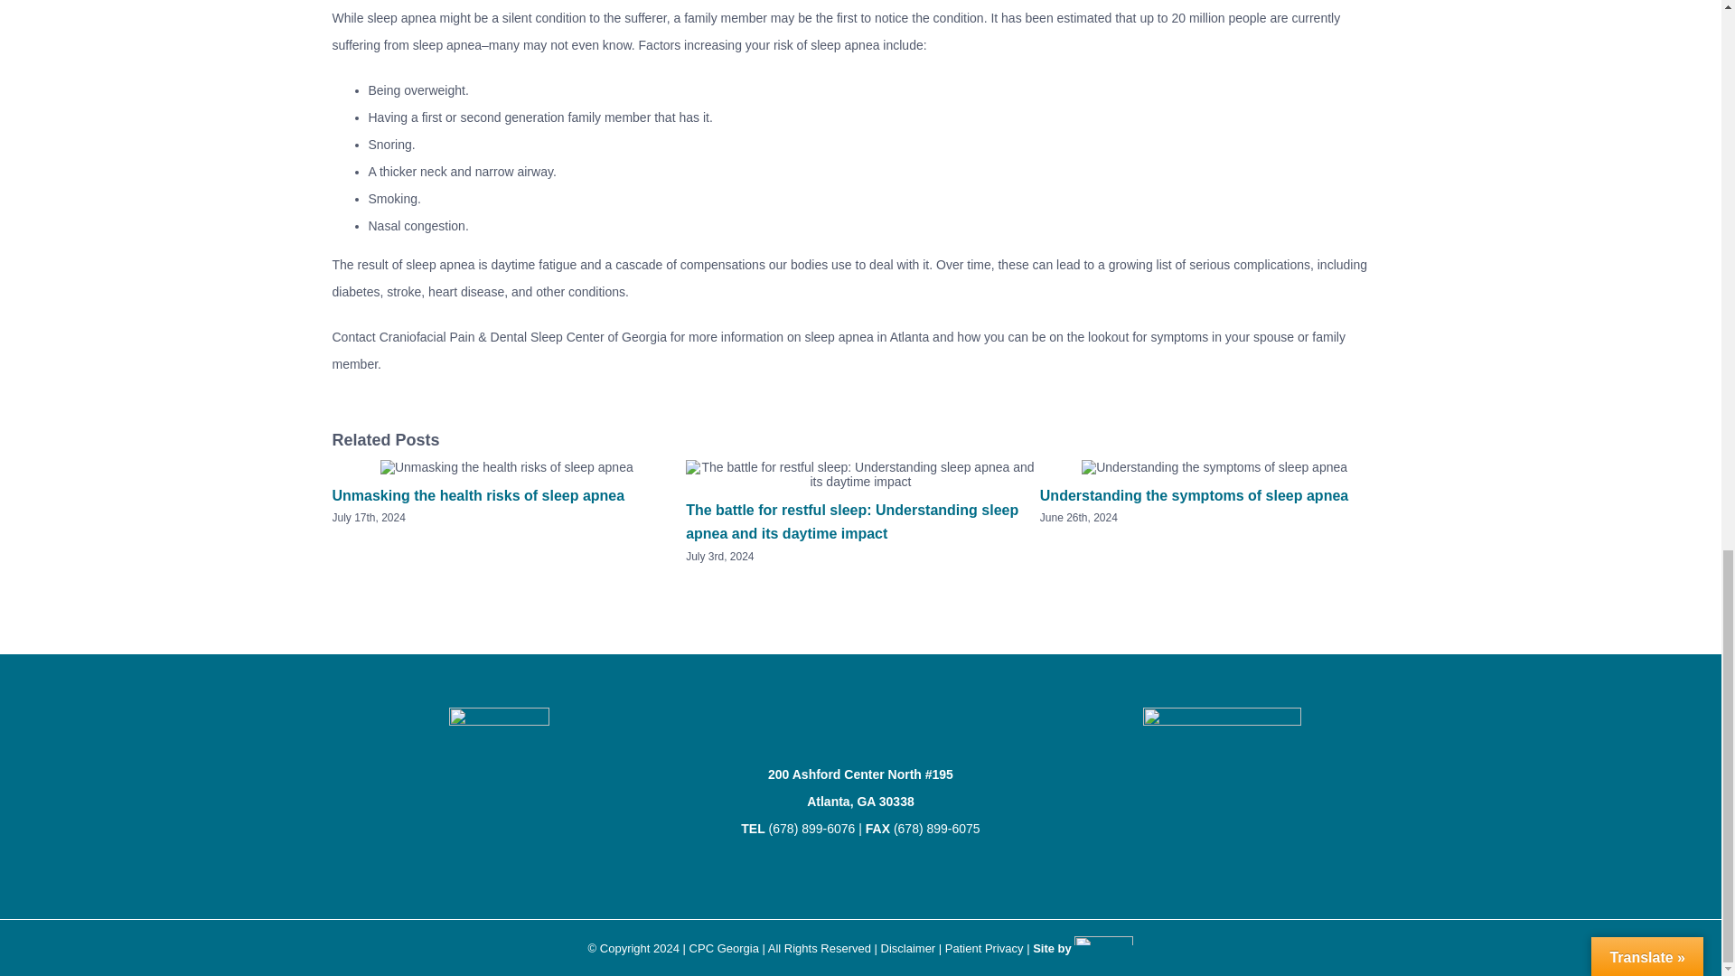  What do you see at coordinates (479, 495) in the screenshot?
I see `Unmasking the health risks of sleep apnea` at bounding box center [479, 495].